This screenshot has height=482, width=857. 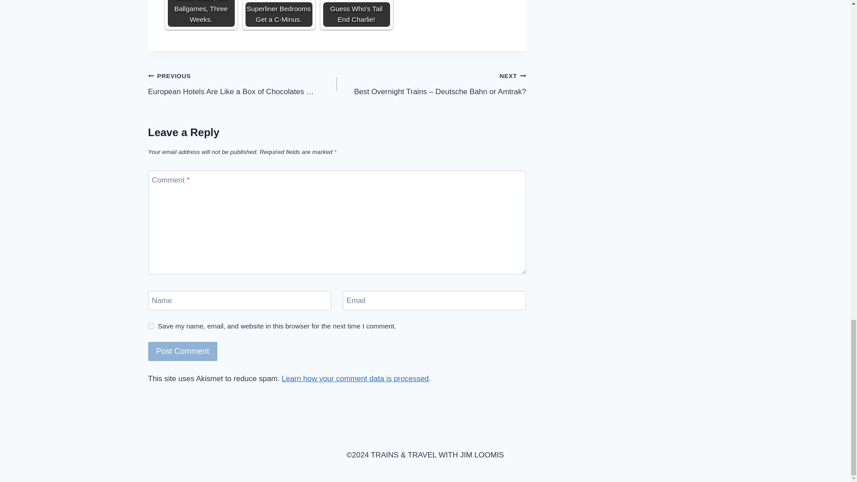 I want to click on Post Comment, so click(x=183, y=351).